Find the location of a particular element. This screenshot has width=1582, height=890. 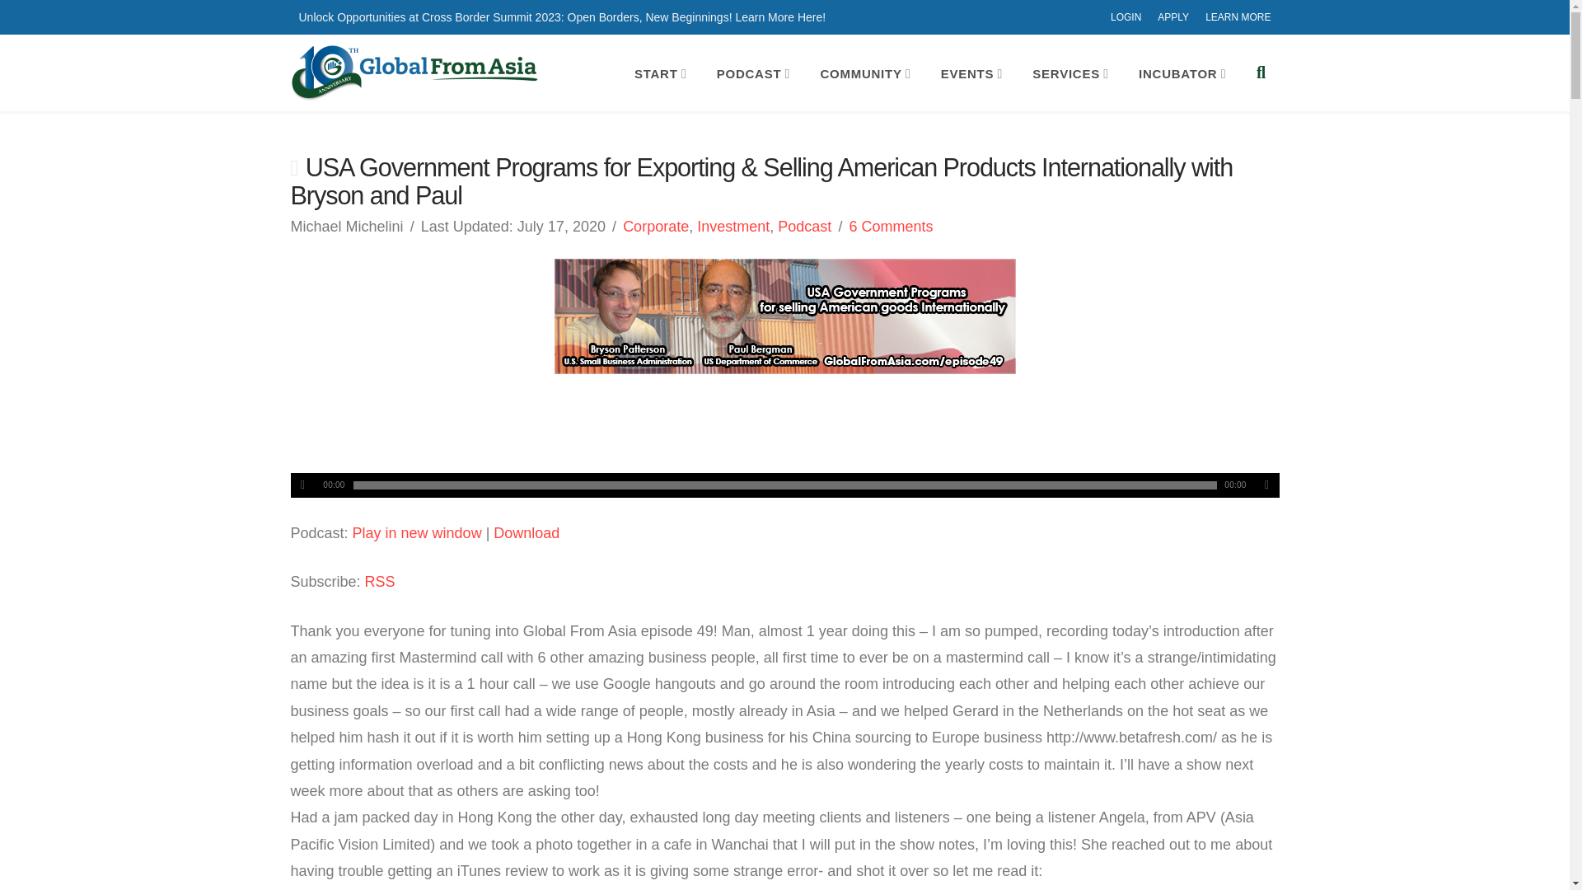

EVENTS is located at coordinates (974, 74).